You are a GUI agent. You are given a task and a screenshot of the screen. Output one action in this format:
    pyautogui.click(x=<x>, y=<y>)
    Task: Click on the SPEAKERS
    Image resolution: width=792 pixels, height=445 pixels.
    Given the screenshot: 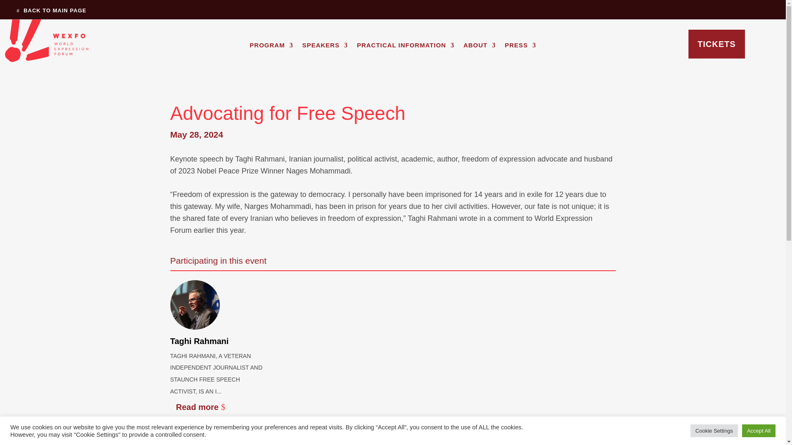 What is the action you would take?
    pyautogui.click(x=325, y=47)
    